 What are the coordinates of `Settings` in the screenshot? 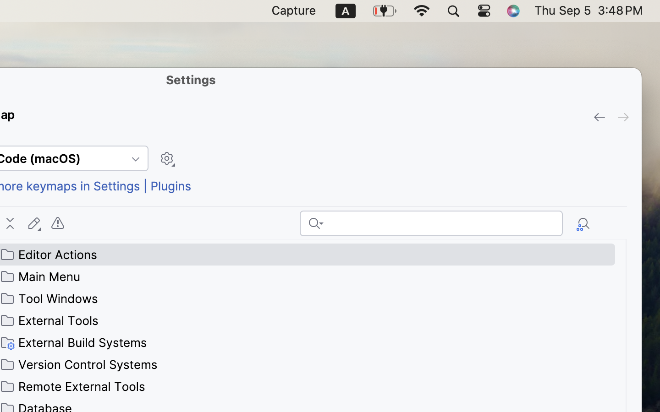 It's located at (191, 80).